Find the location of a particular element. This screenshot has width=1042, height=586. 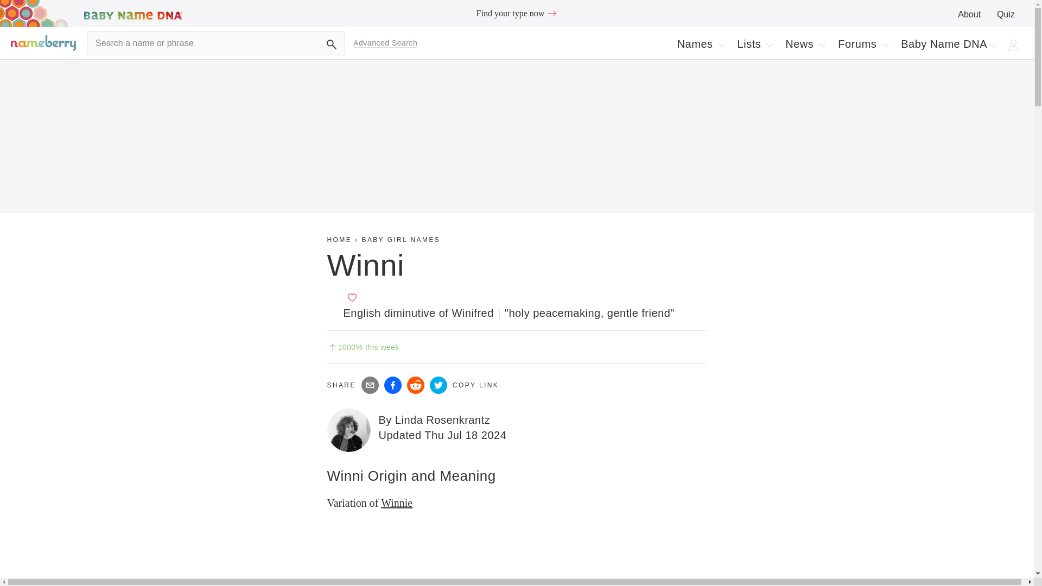

User is located at coordinates (1014, 44).